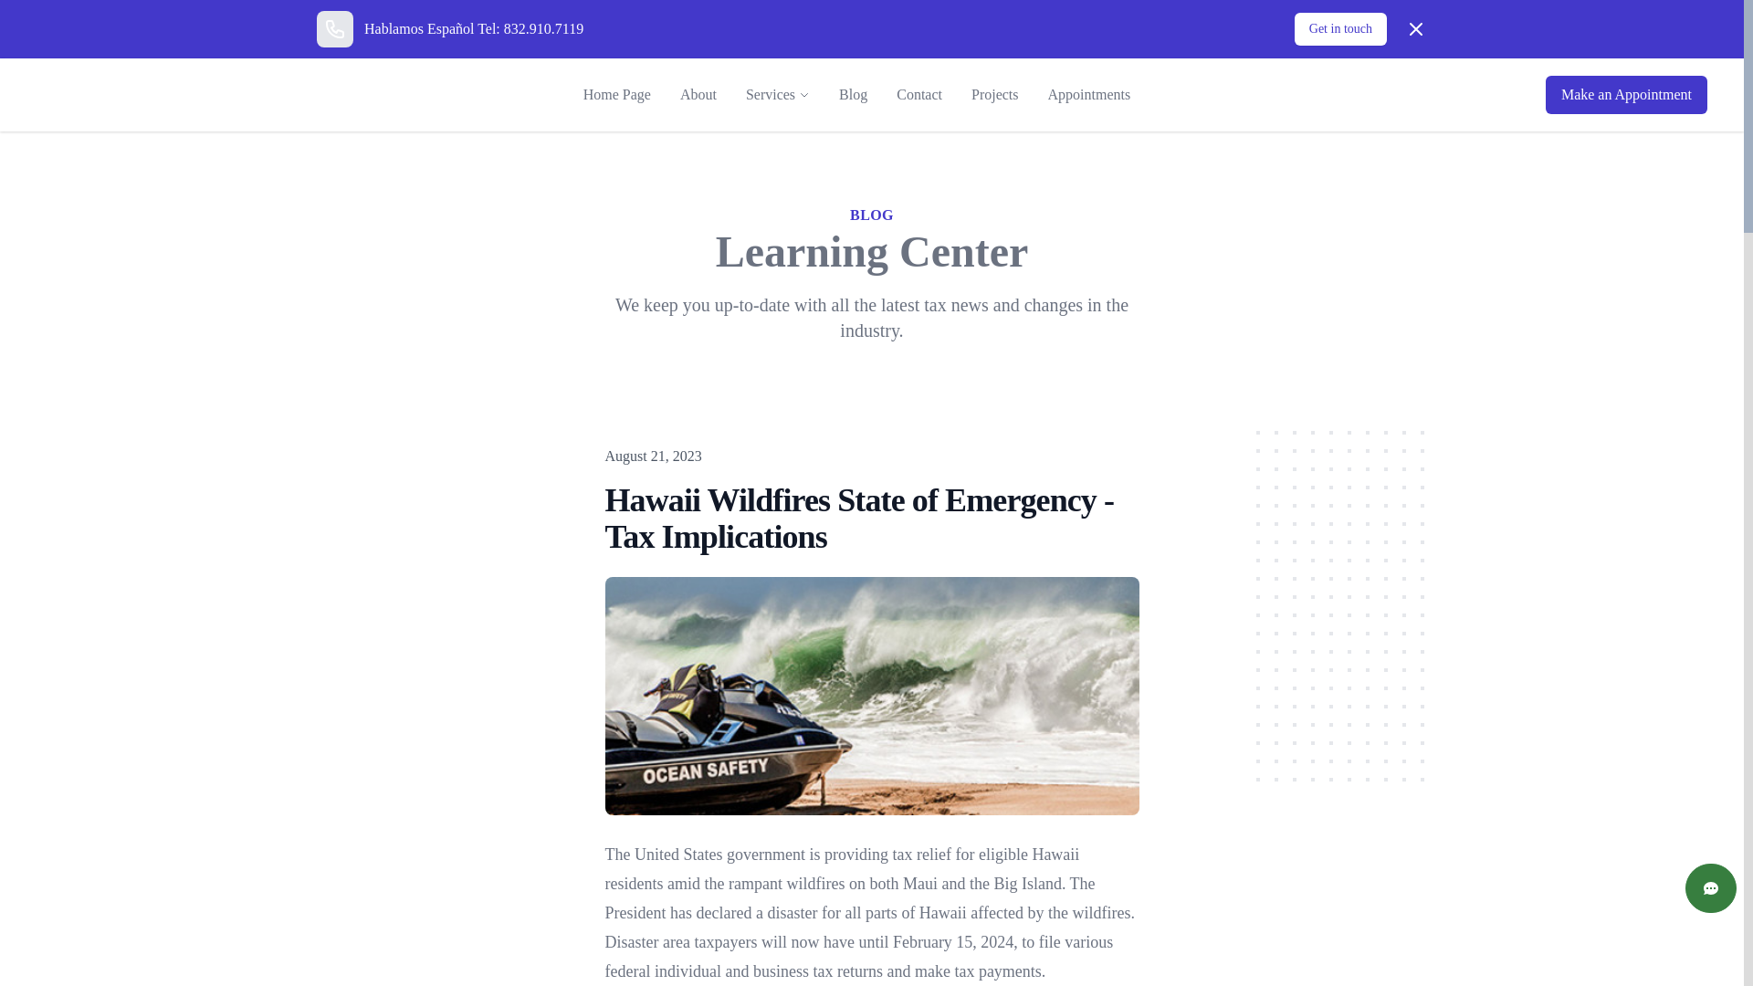 The image size is (1753, 986). Describe the element at coordinates (853, 95) in the screenshot. I see `Blog` at that location.